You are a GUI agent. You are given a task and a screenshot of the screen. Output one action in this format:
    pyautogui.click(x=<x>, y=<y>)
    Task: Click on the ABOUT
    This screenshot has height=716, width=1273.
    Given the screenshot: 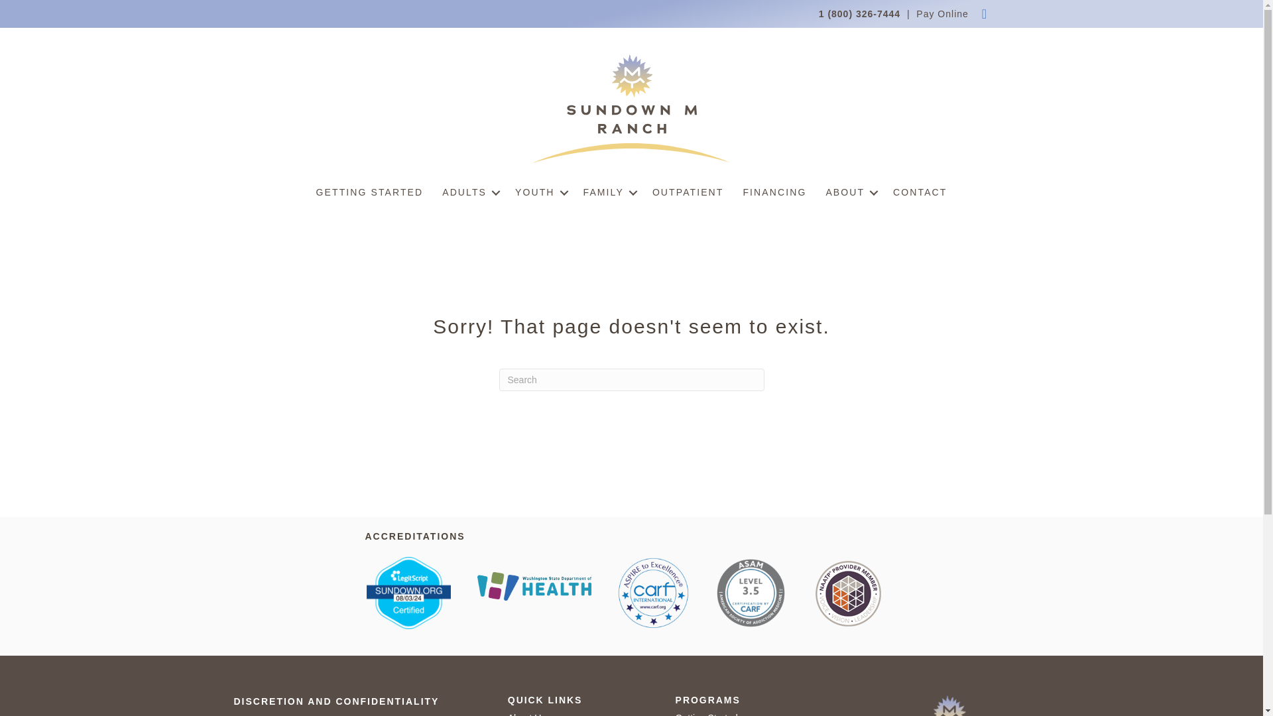 What is the action you would take?
    pyautogui.click(x=849, y=192)
    